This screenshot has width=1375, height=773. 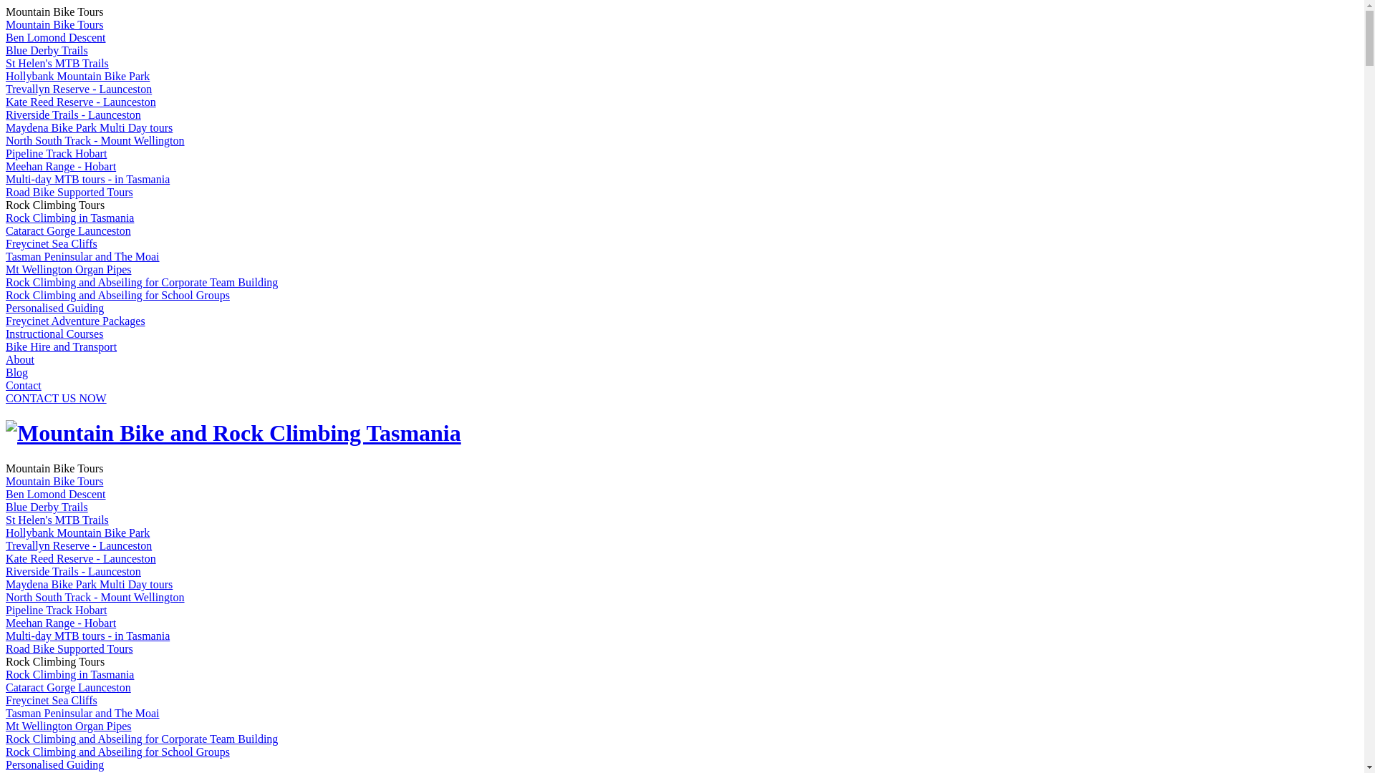 I want to click on Road Bike Supported Tours, so click(x=69, y=648).